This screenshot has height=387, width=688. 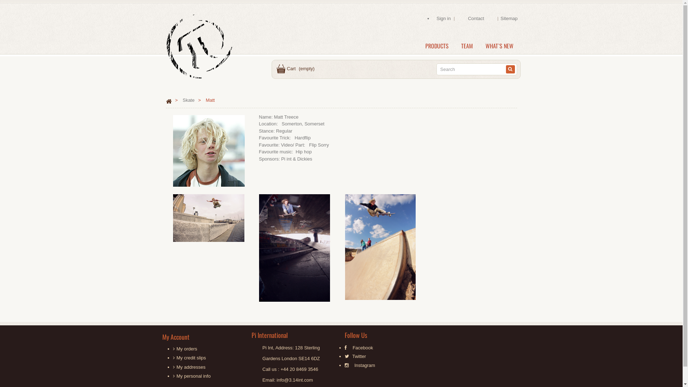 What do you see at coordinates (168, 101) in the screenshot?
I see `Return to Home` at bounding box center [168, 101].